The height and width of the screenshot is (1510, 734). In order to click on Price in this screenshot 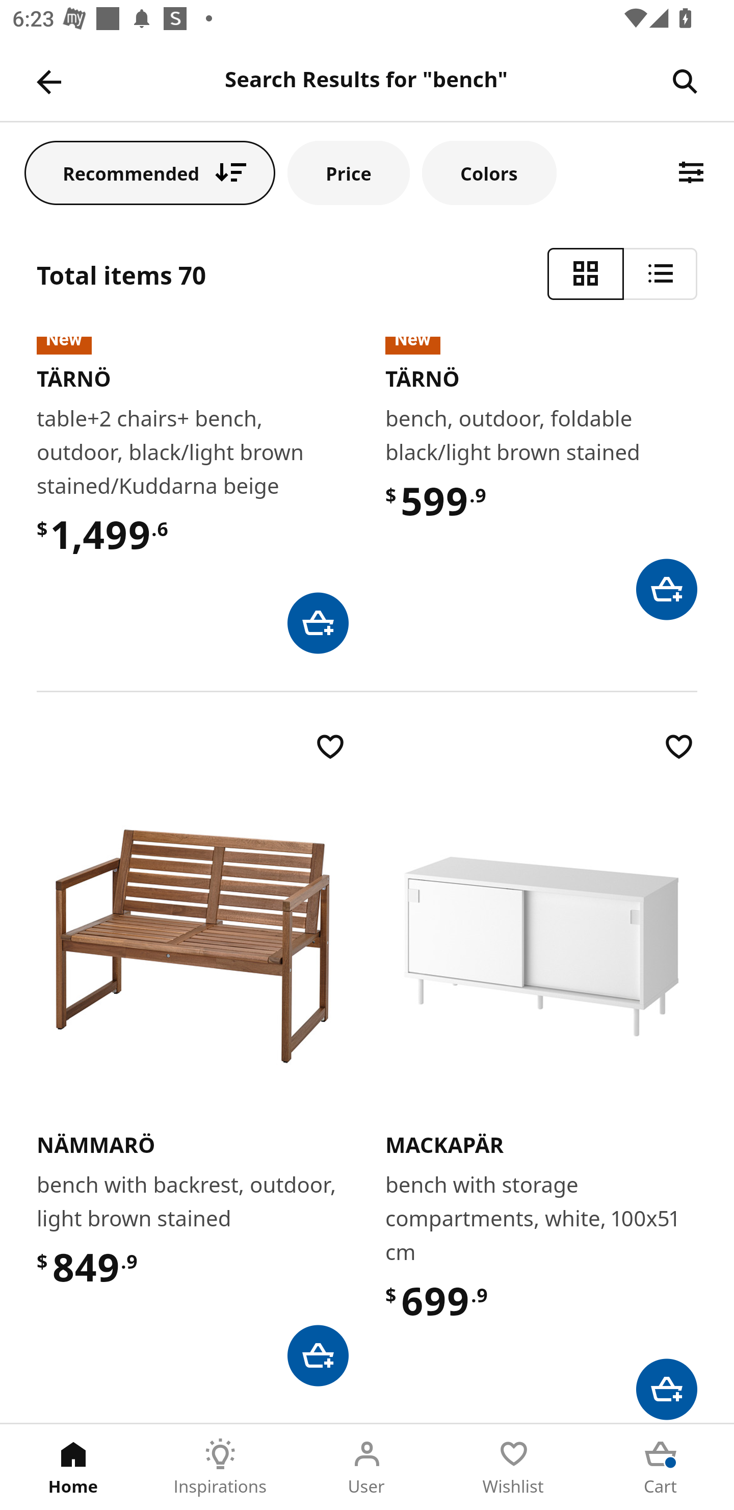, I will do `click(349, 172)`.